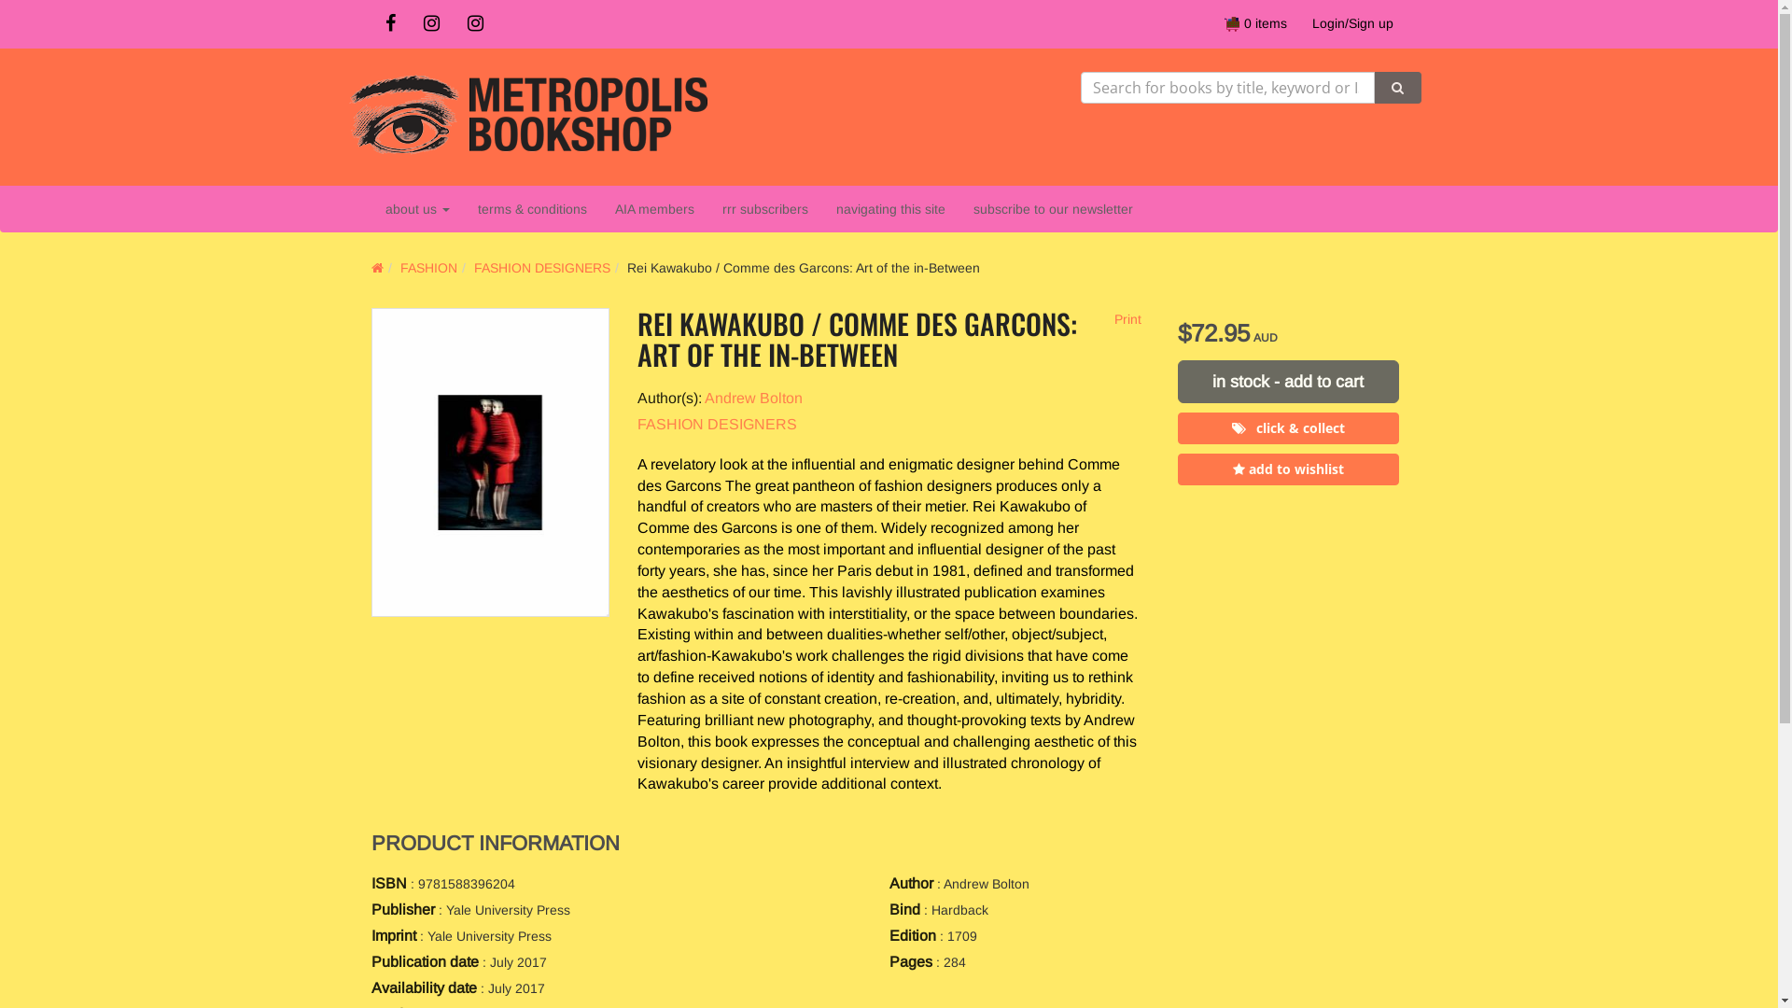  Describe the element at coordinates (1288, 428) in the screenshot. I see `click & collect` at that location.